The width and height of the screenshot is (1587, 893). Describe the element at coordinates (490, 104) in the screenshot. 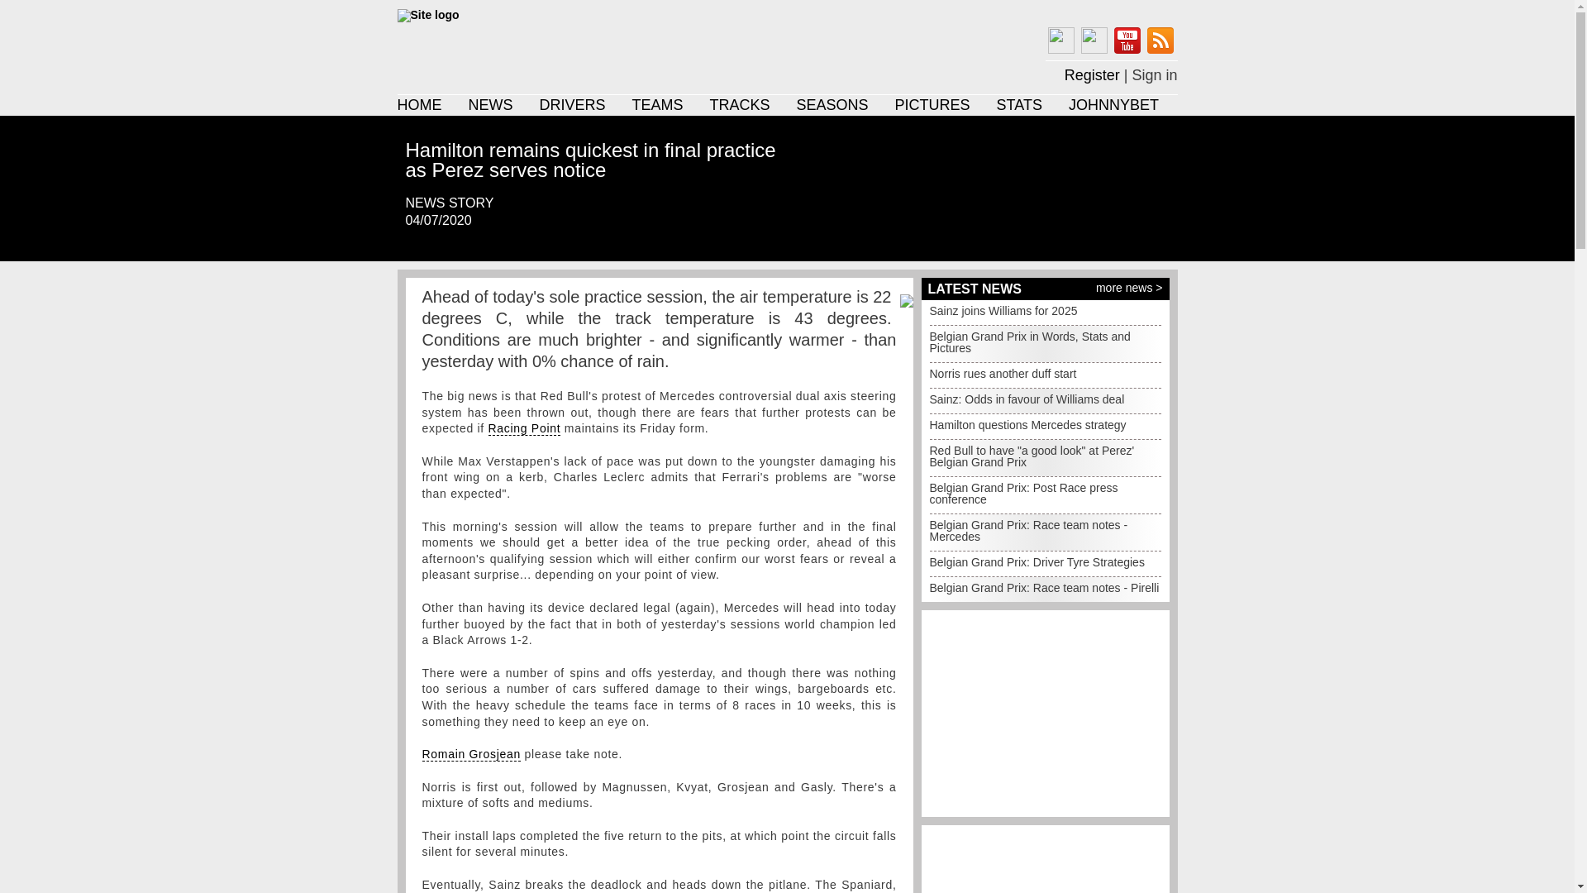

I see `NEWS` at that location.